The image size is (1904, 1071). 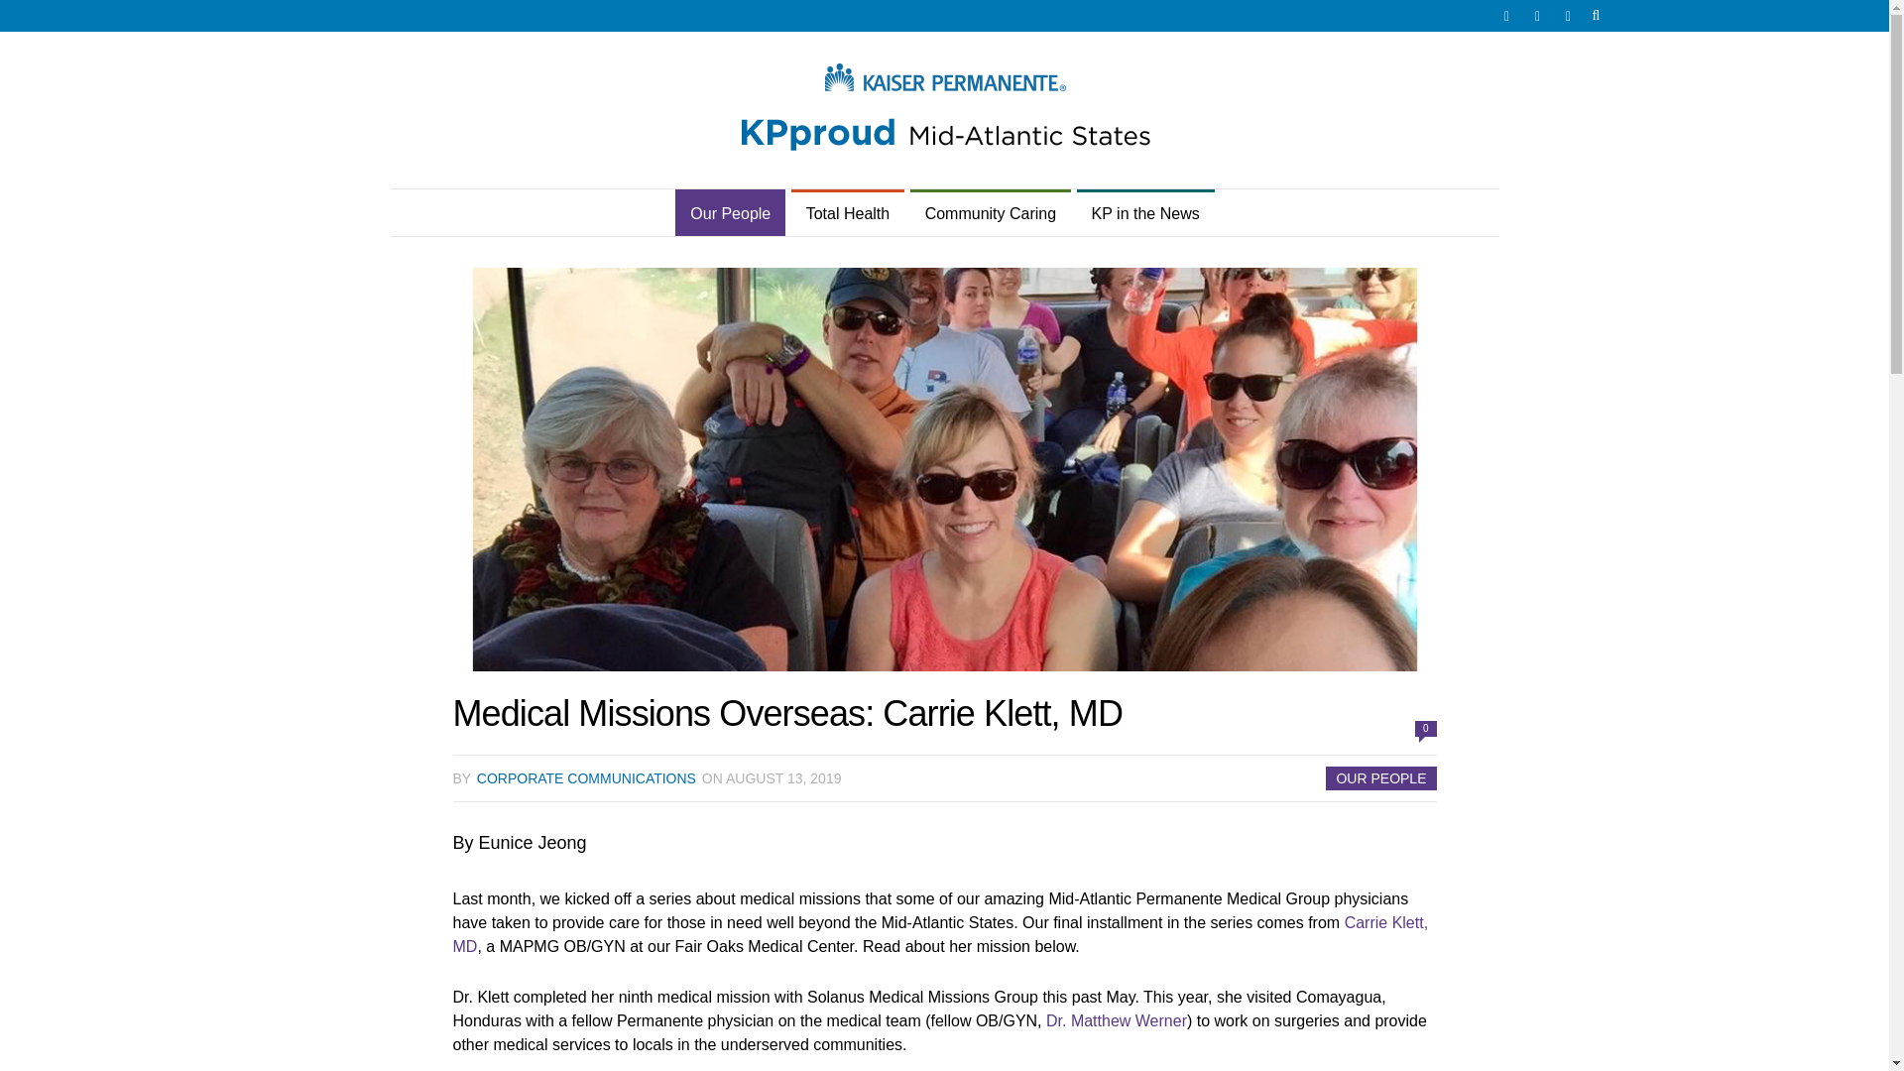 What do you see at coordinates (1536, 16) in the screenshot?
I see `Facebook` at bounding box center [1536, 16].